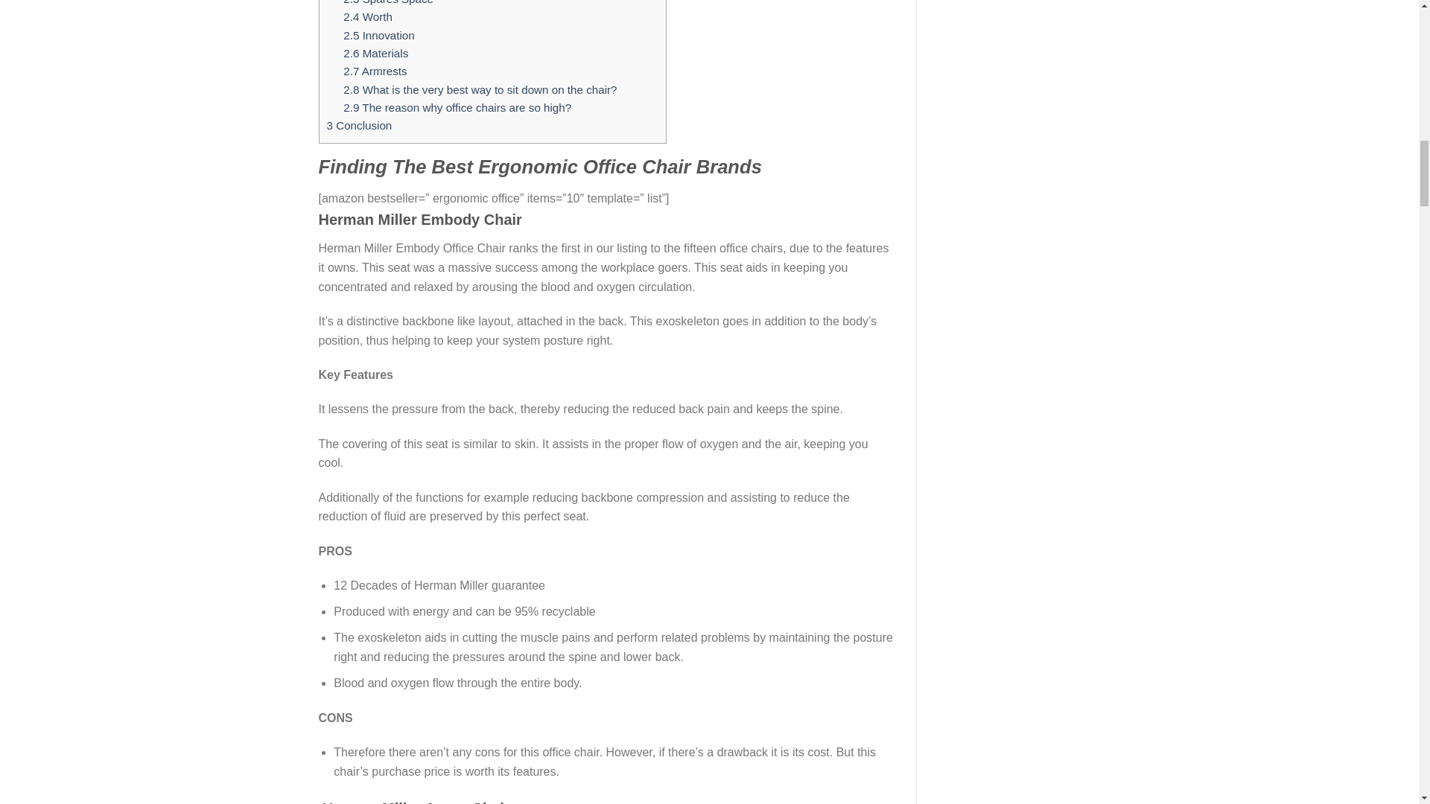 The width and height of the screenshot is (1430, 804). Describe the element at coordinates (367, 16) in the screenshot. I see `2.4 Worth` at that location.